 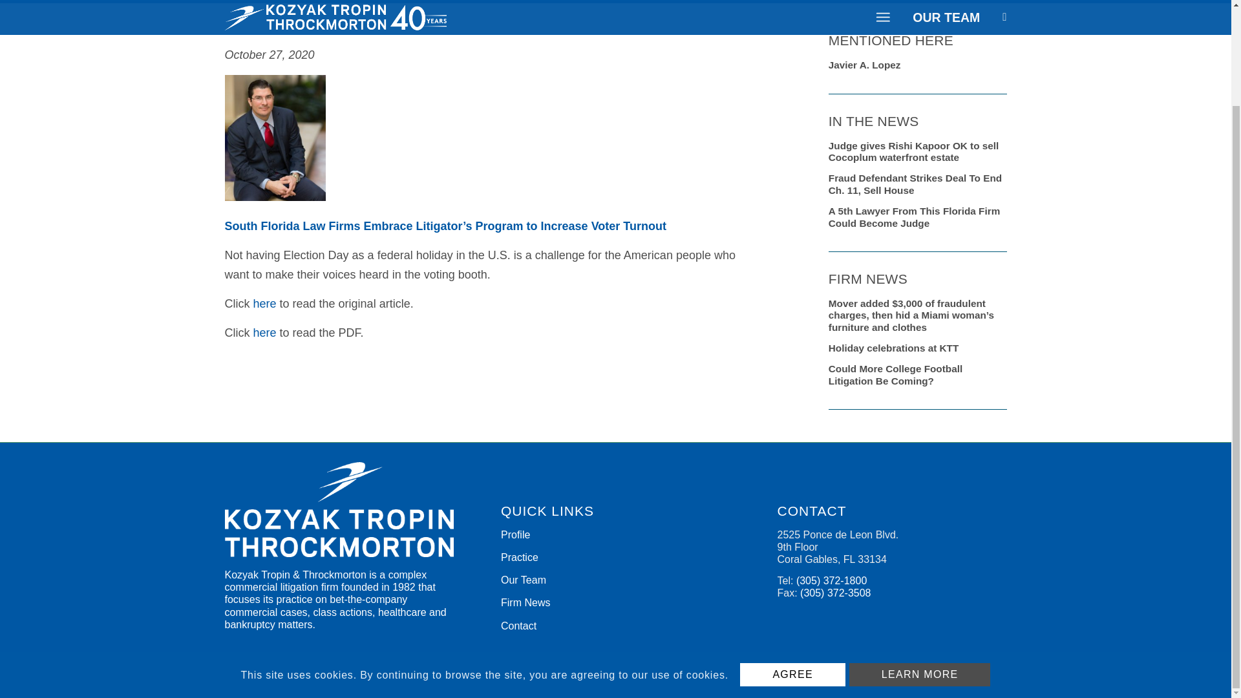 I want to click on Could More College Football Litigation Be Coming?, so click(x=918, y=374).